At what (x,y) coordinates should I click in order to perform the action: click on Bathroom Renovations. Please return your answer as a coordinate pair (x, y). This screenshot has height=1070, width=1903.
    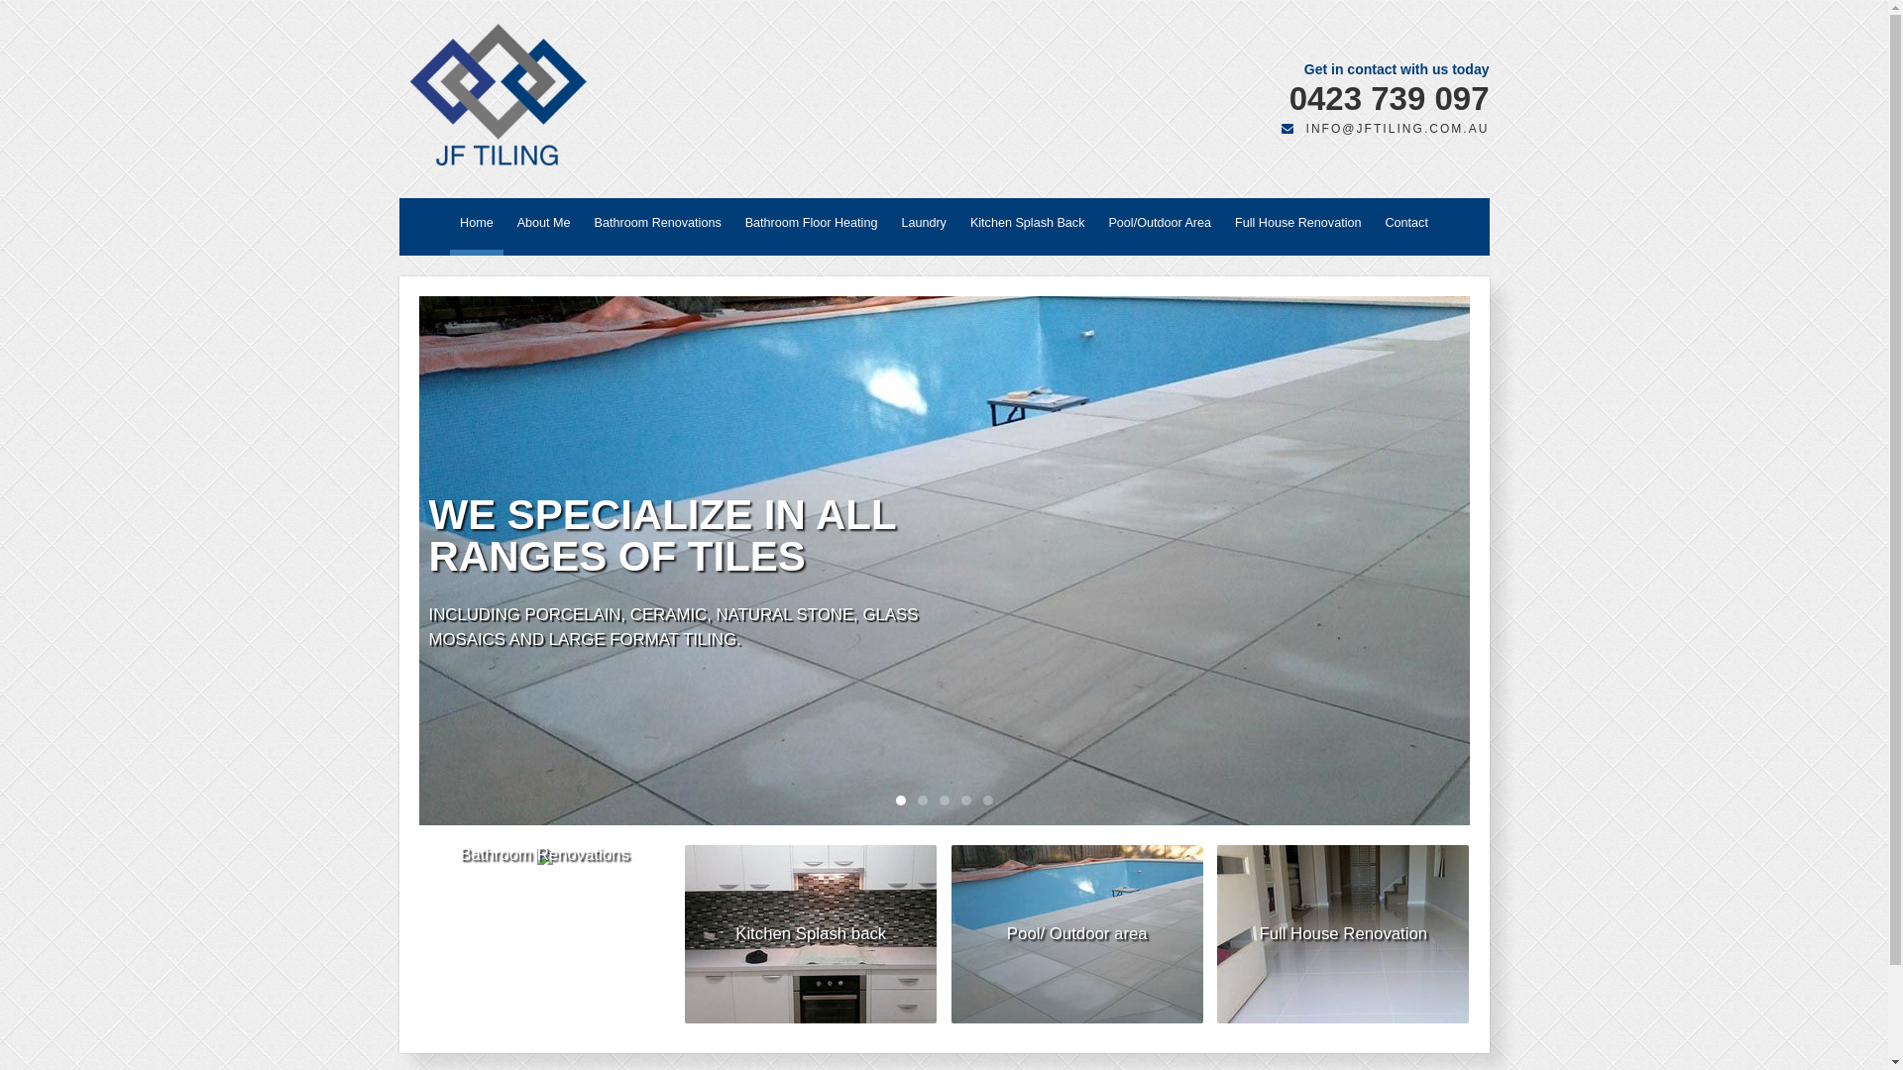
    Looking at the image, I should click on (544, 855).